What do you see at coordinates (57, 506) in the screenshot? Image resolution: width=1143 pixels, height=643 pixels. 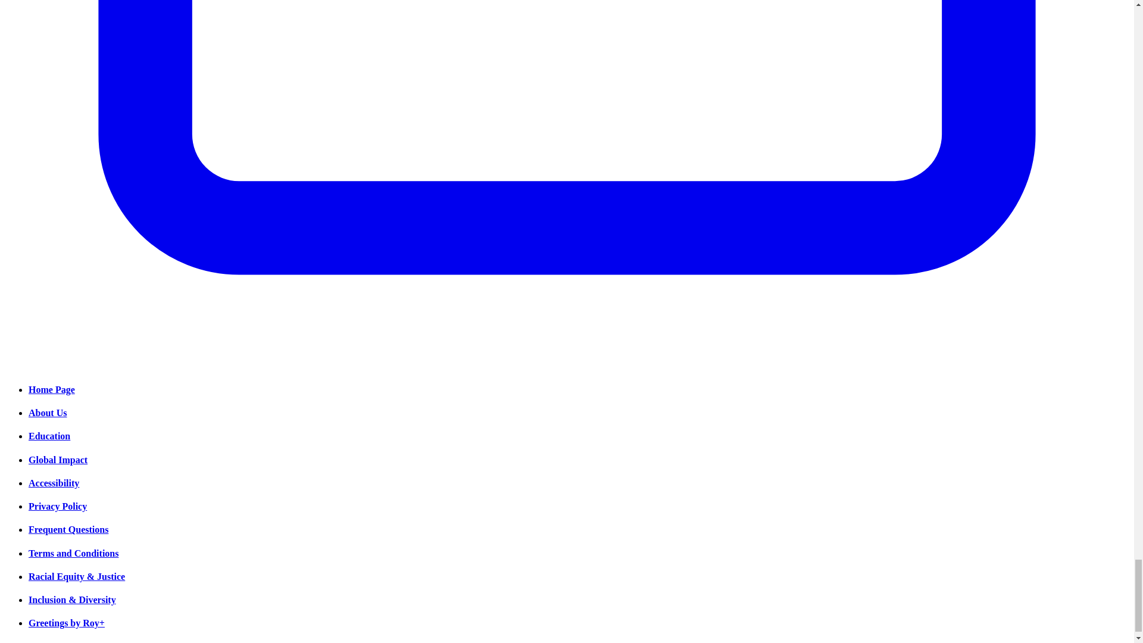 I see `Privacy Policy` at bounding box center [57, 506].